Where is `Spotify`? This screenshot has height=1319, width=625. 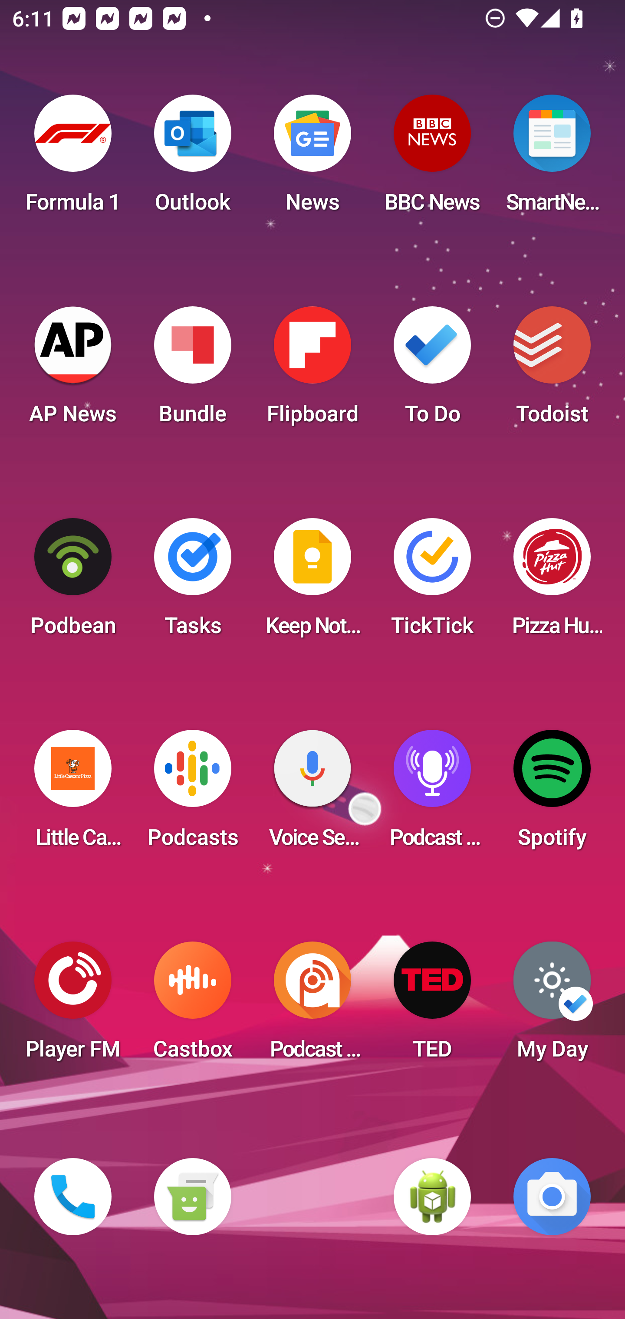
Spotify is located at coordinates (552, 794).